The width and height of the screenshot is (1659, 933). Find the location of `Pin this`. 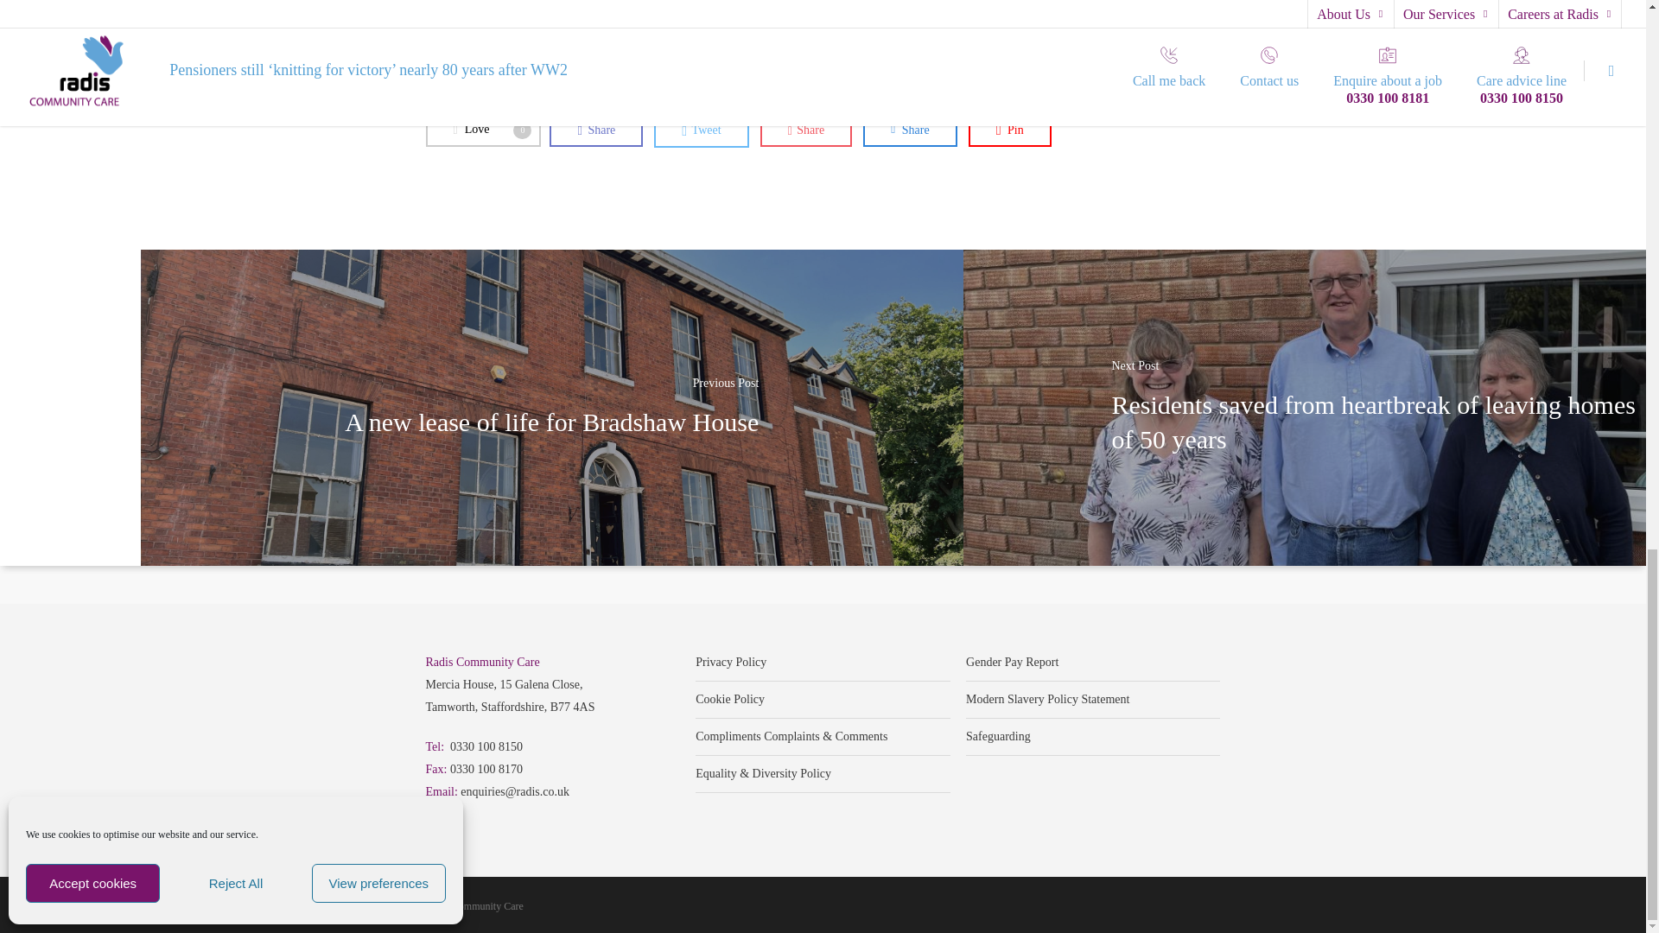

Pin this is located at coordinates (1010, 130).